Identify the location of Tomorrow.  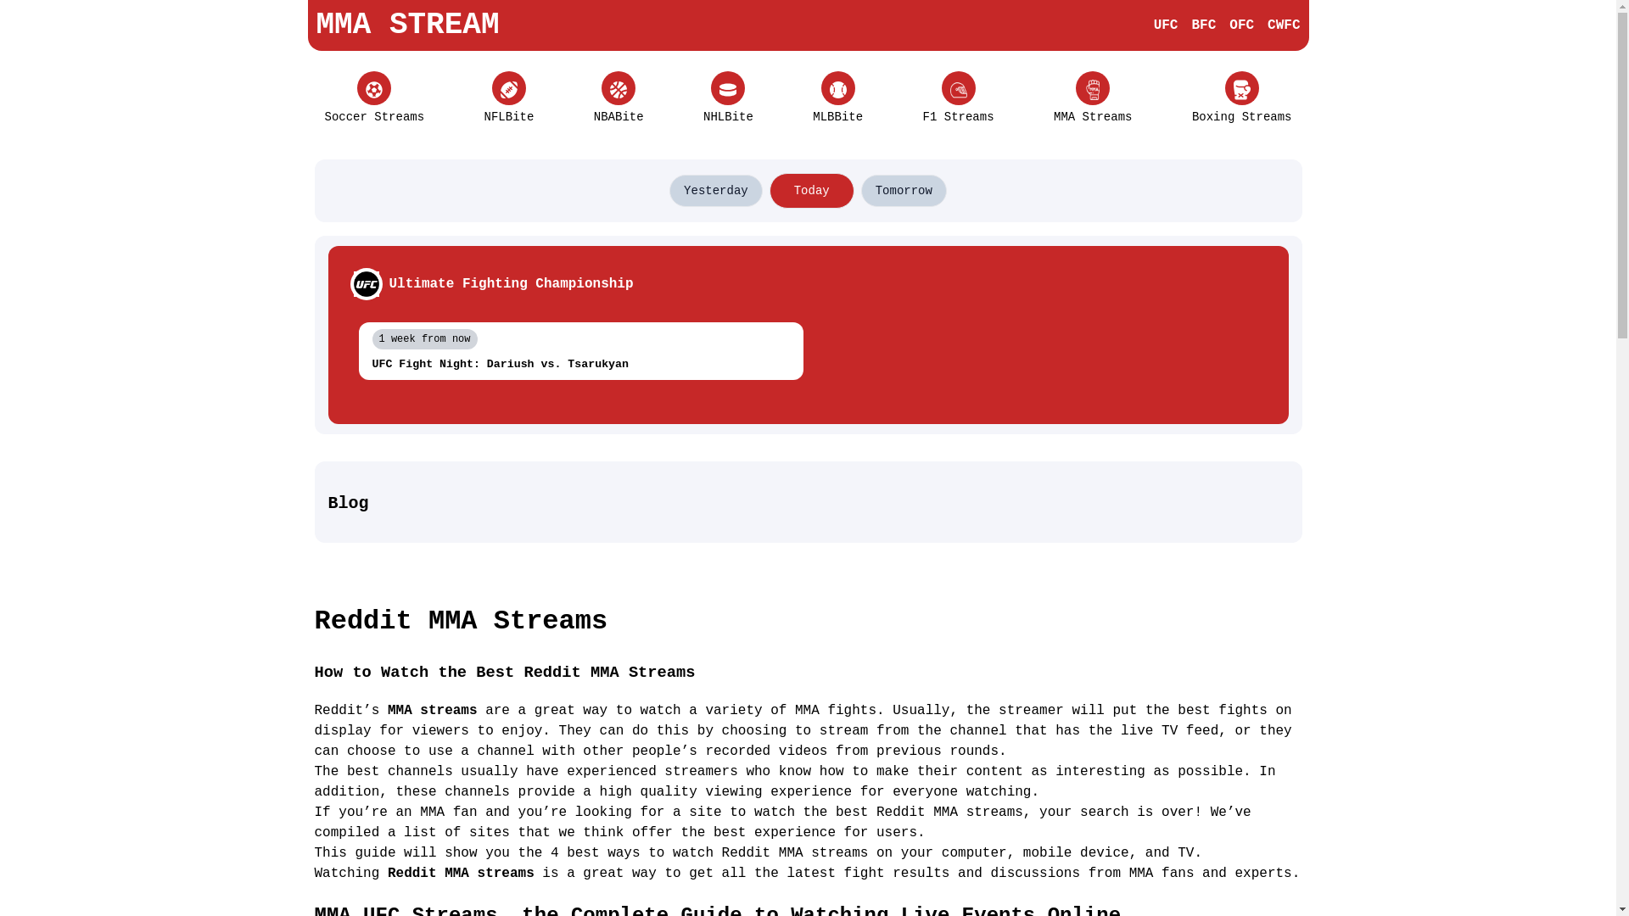
(904, 191).